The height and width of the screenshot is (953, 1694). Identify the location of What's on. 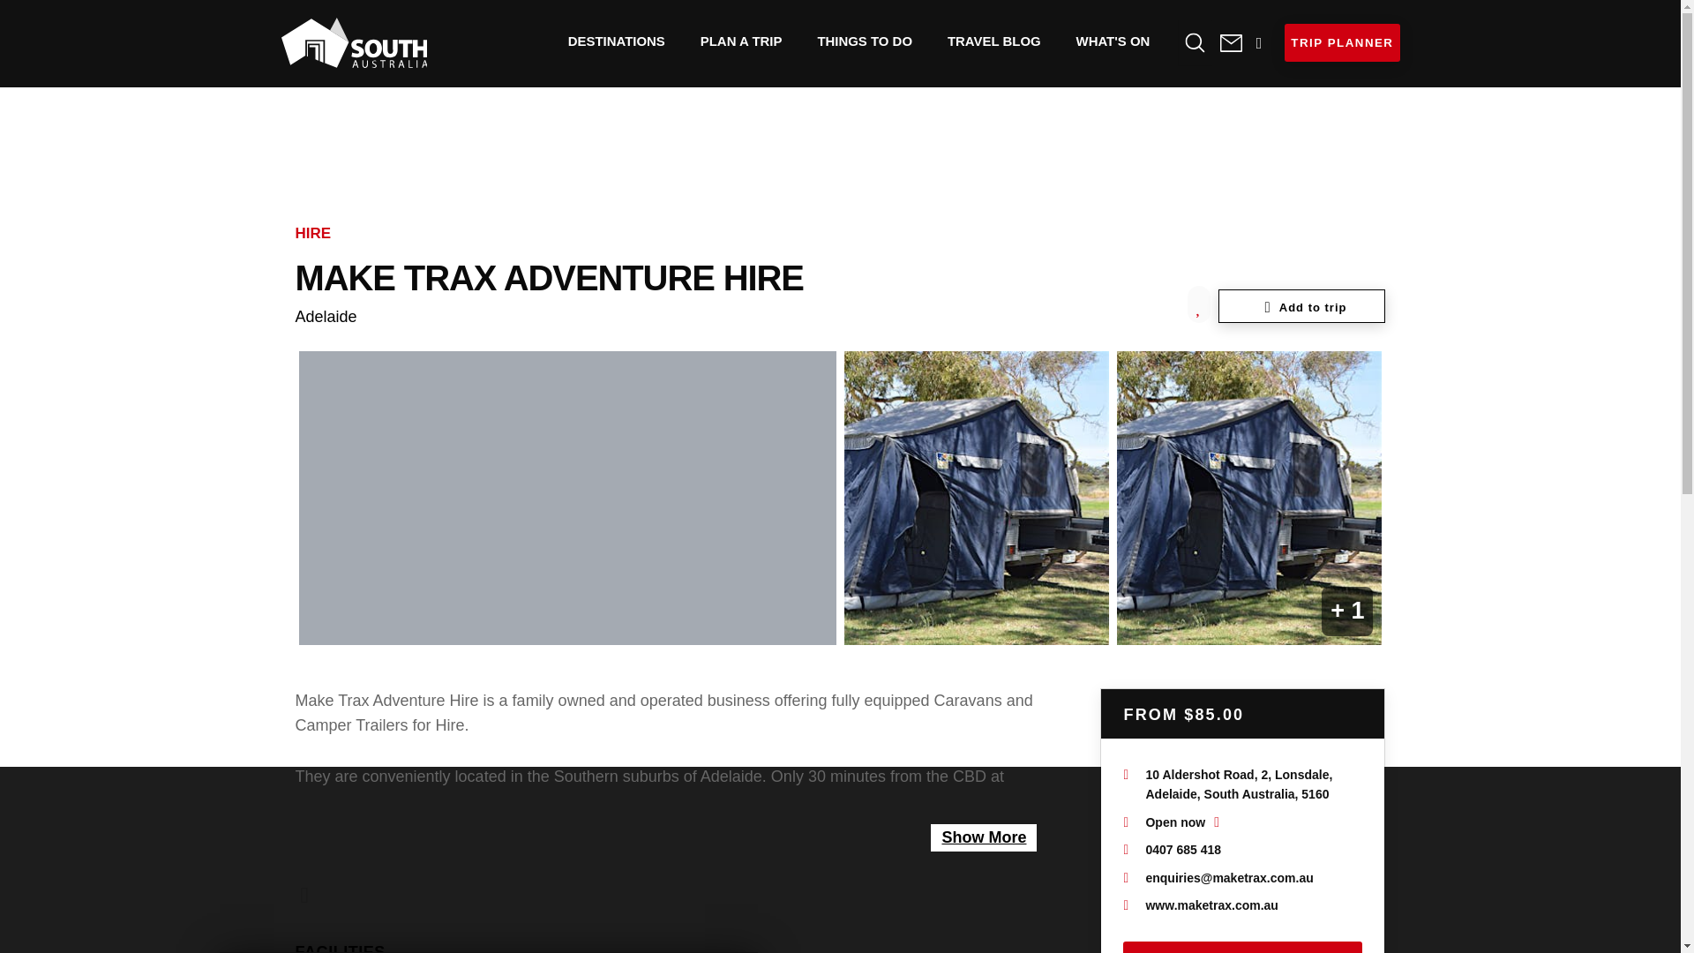
(1113, 41).